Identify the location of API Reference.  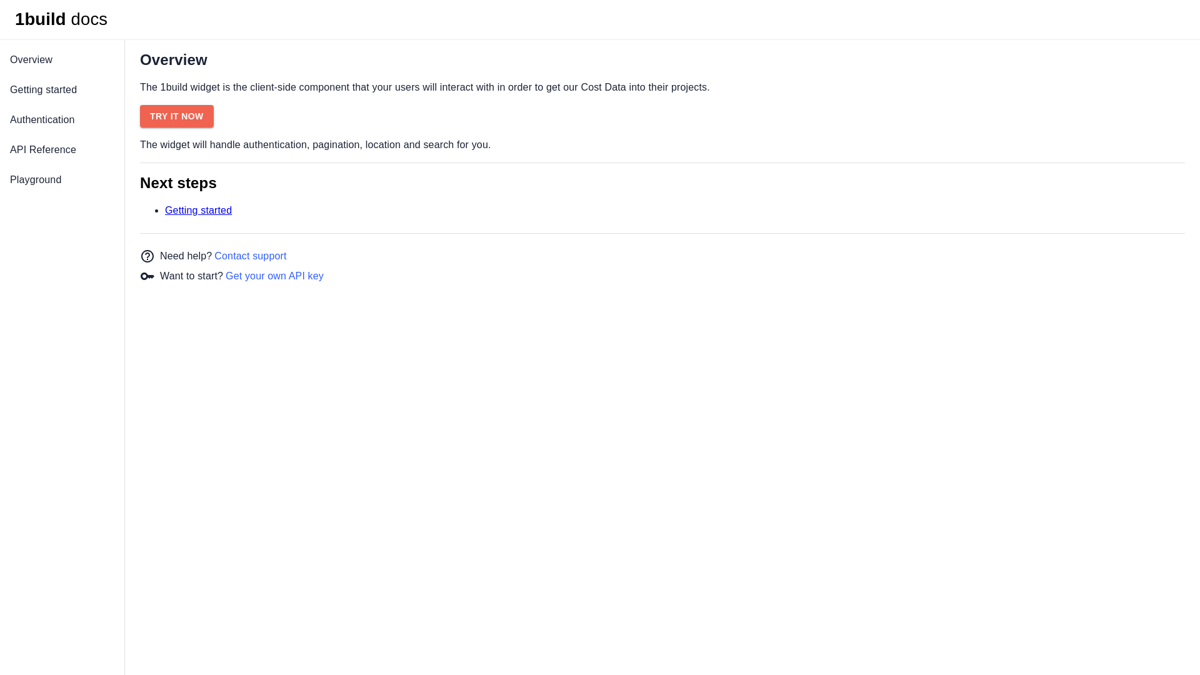
(62, 150).